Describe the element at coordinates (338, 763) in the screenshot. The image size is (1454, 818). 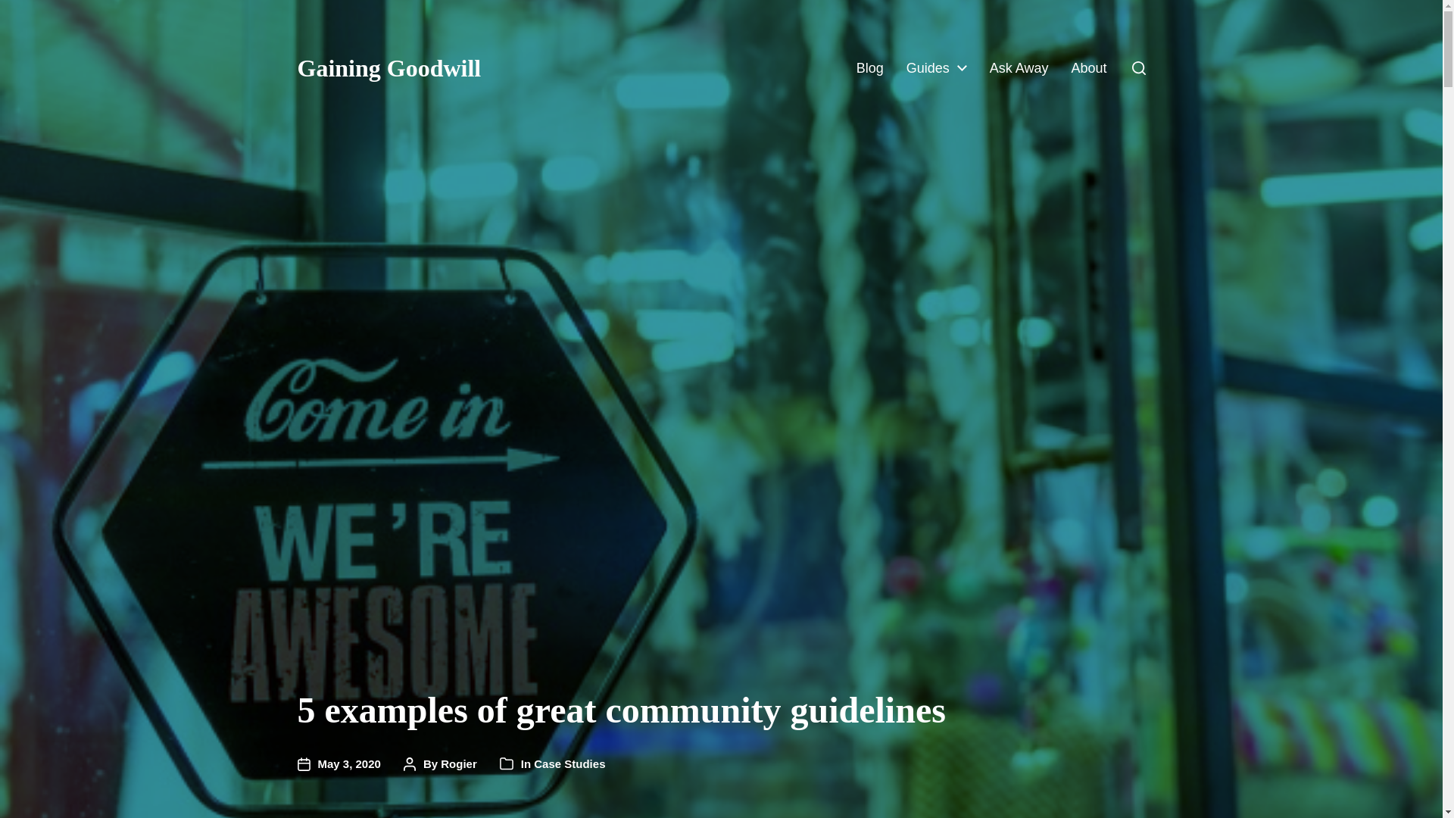
I see `May 3, 2020` at that location.